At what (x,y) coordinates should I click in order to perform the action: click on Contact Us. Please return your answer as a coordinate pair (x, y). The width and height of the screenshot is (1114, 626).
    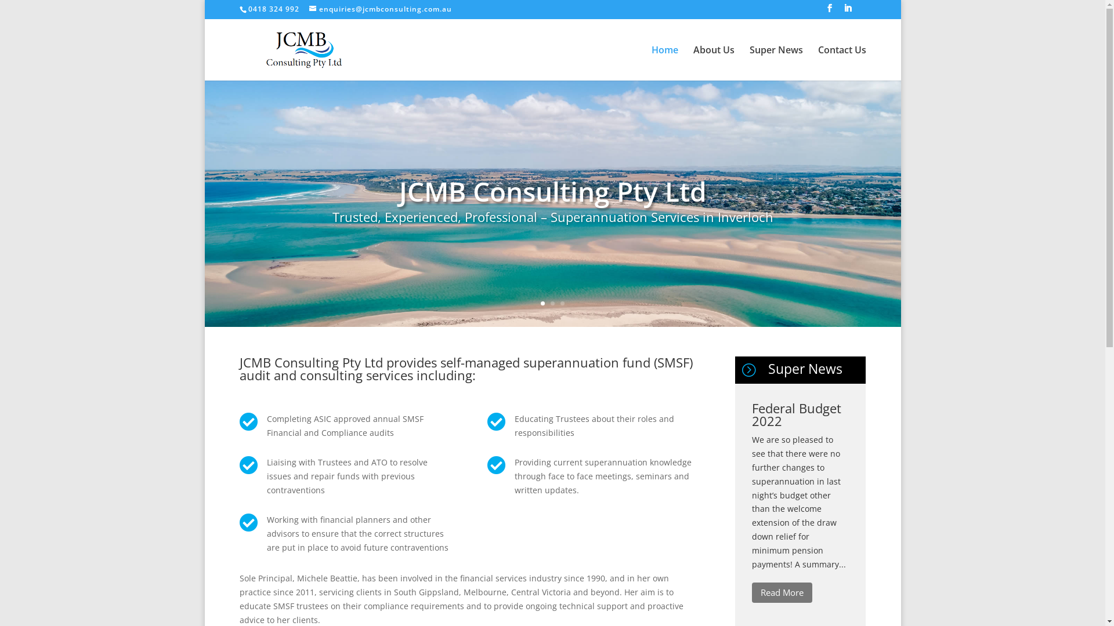
    Looking at the image, I should click on (842, 63).